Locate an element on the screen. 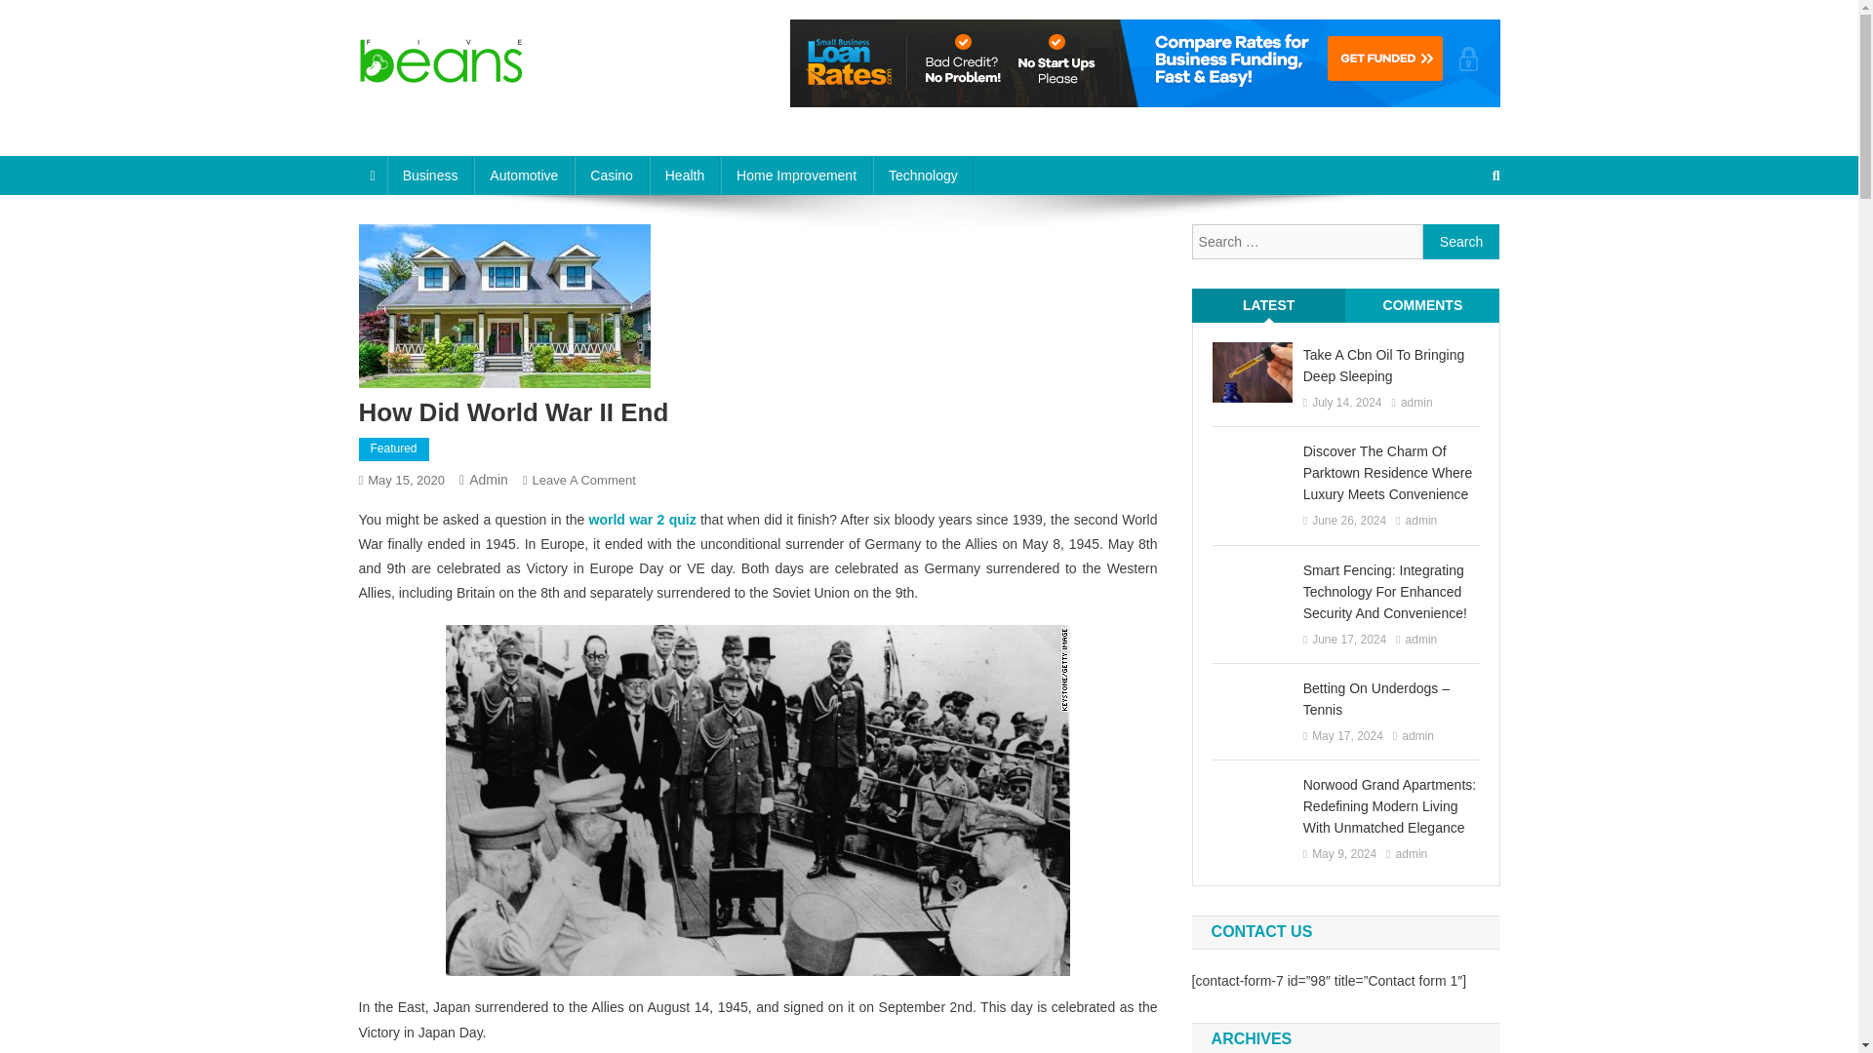 The height and width of the screenshot is (1053, 1873). world war 2 quiz is located at coordinates (643, 519).